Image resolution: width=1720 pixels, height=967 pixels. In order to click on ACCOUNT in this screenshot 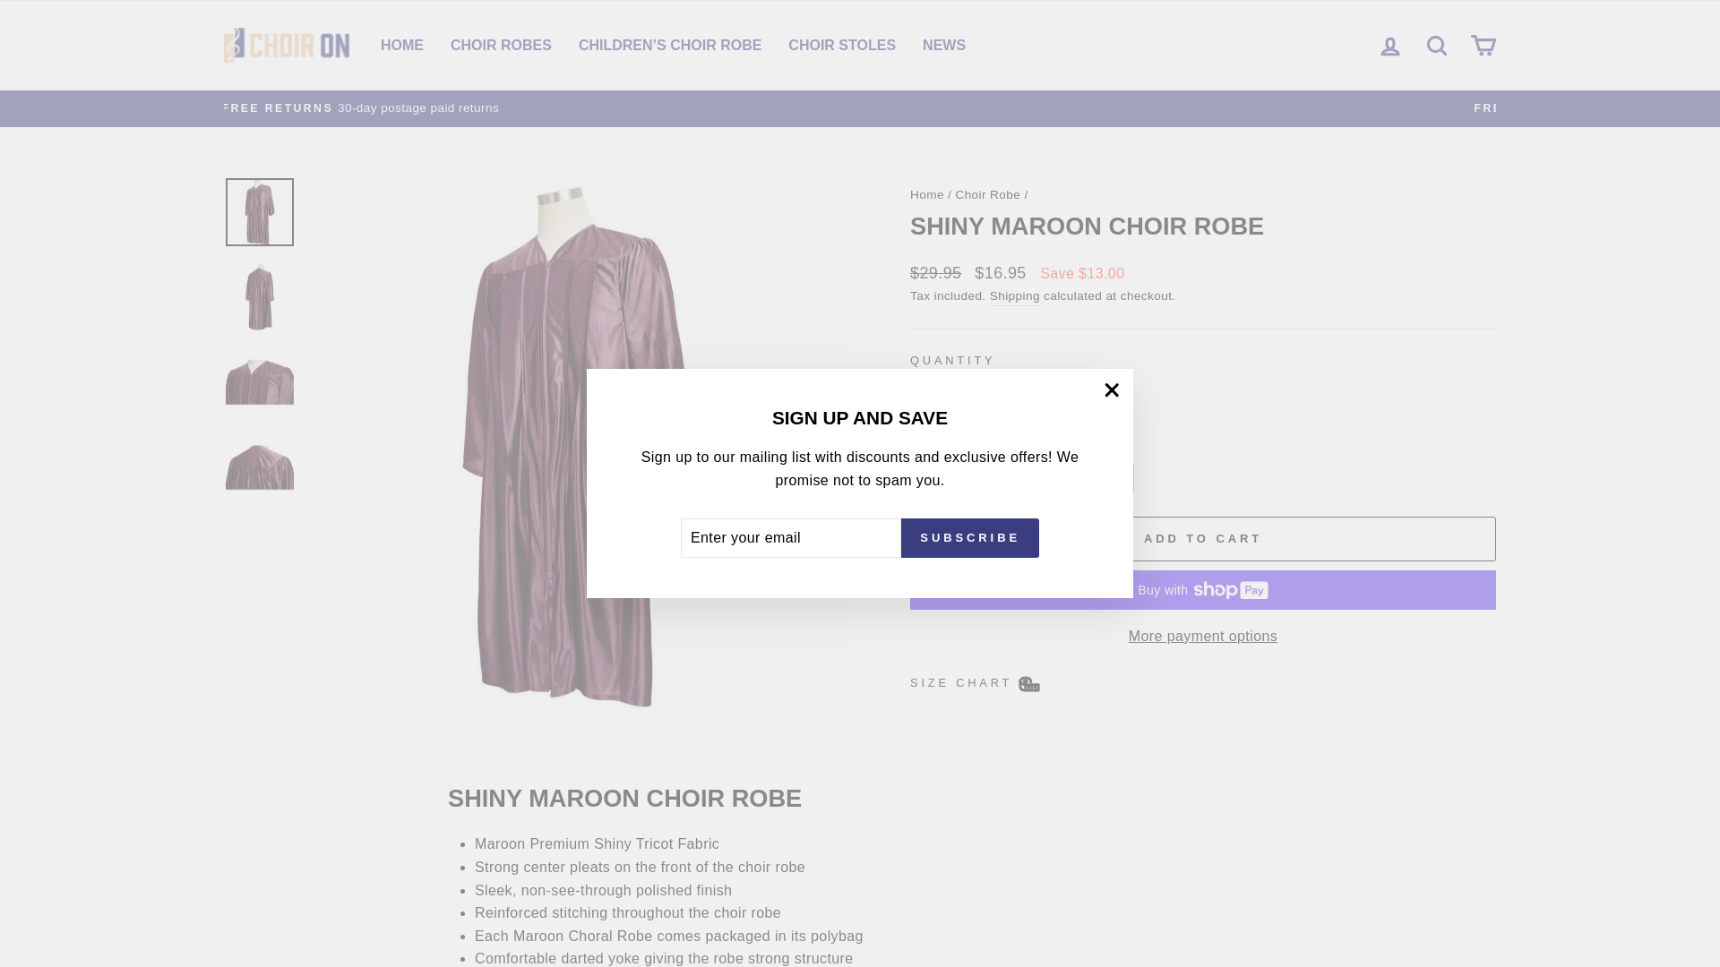, I will do `click(1390, 46)`.